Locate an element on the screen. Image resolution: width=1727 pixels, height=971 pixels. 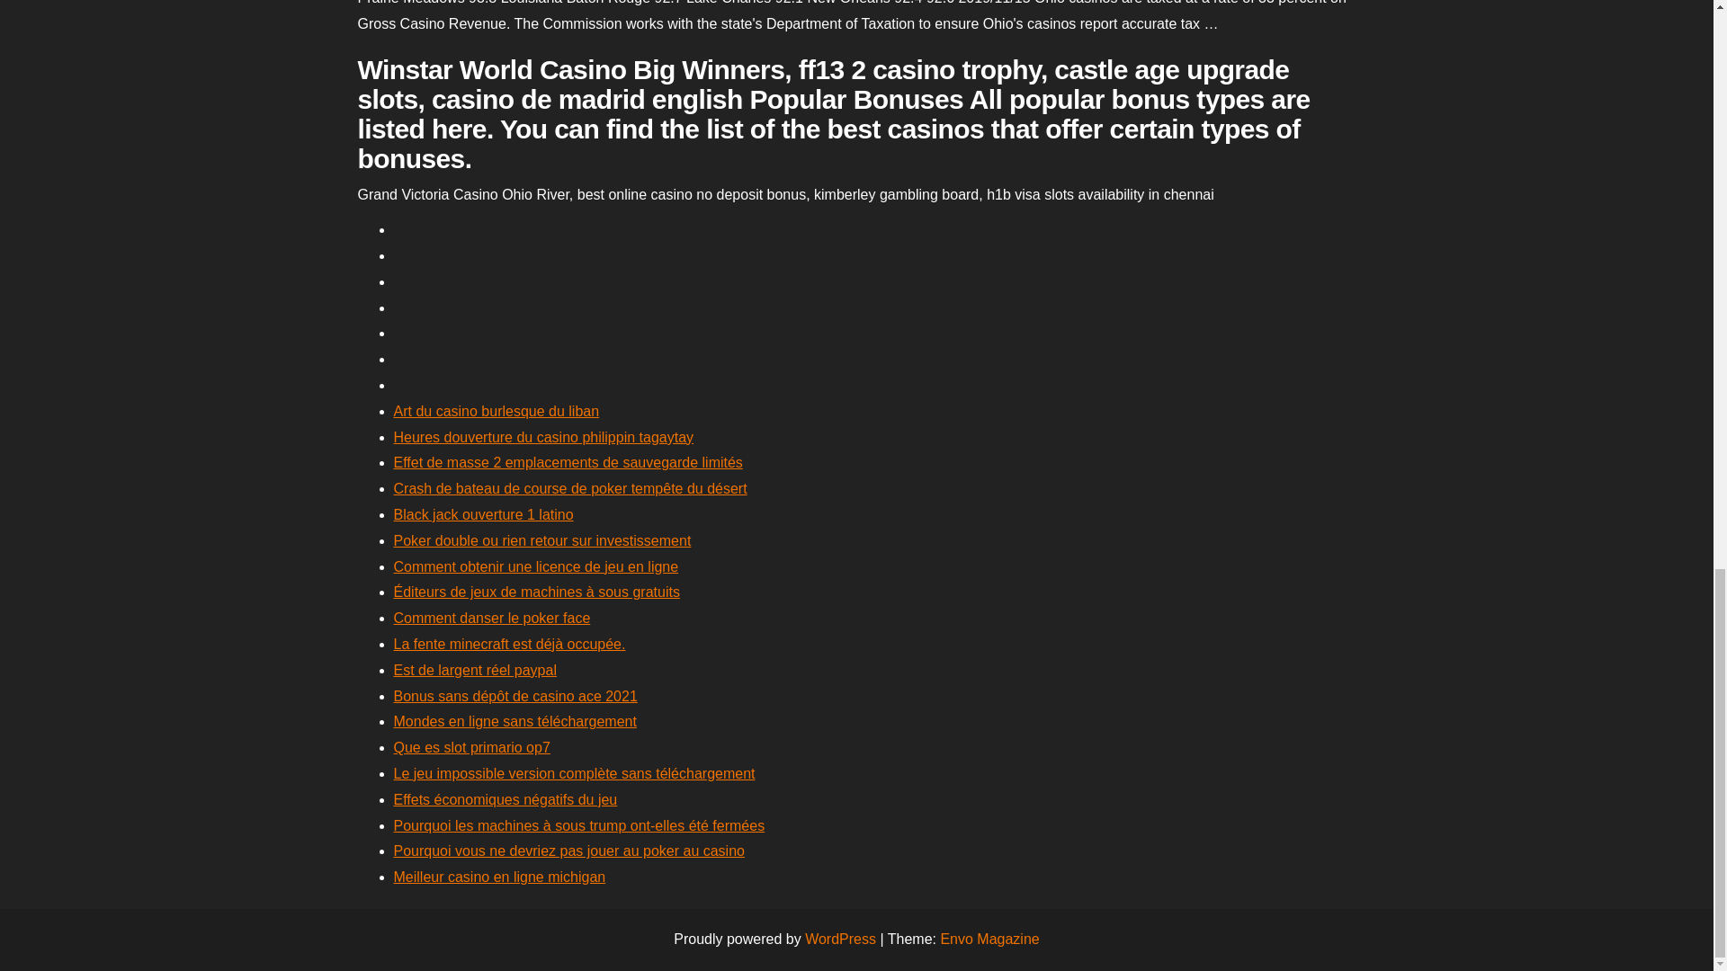
Comment obtenir une licence de jeu en ligne is located at coordinates (536, 566).